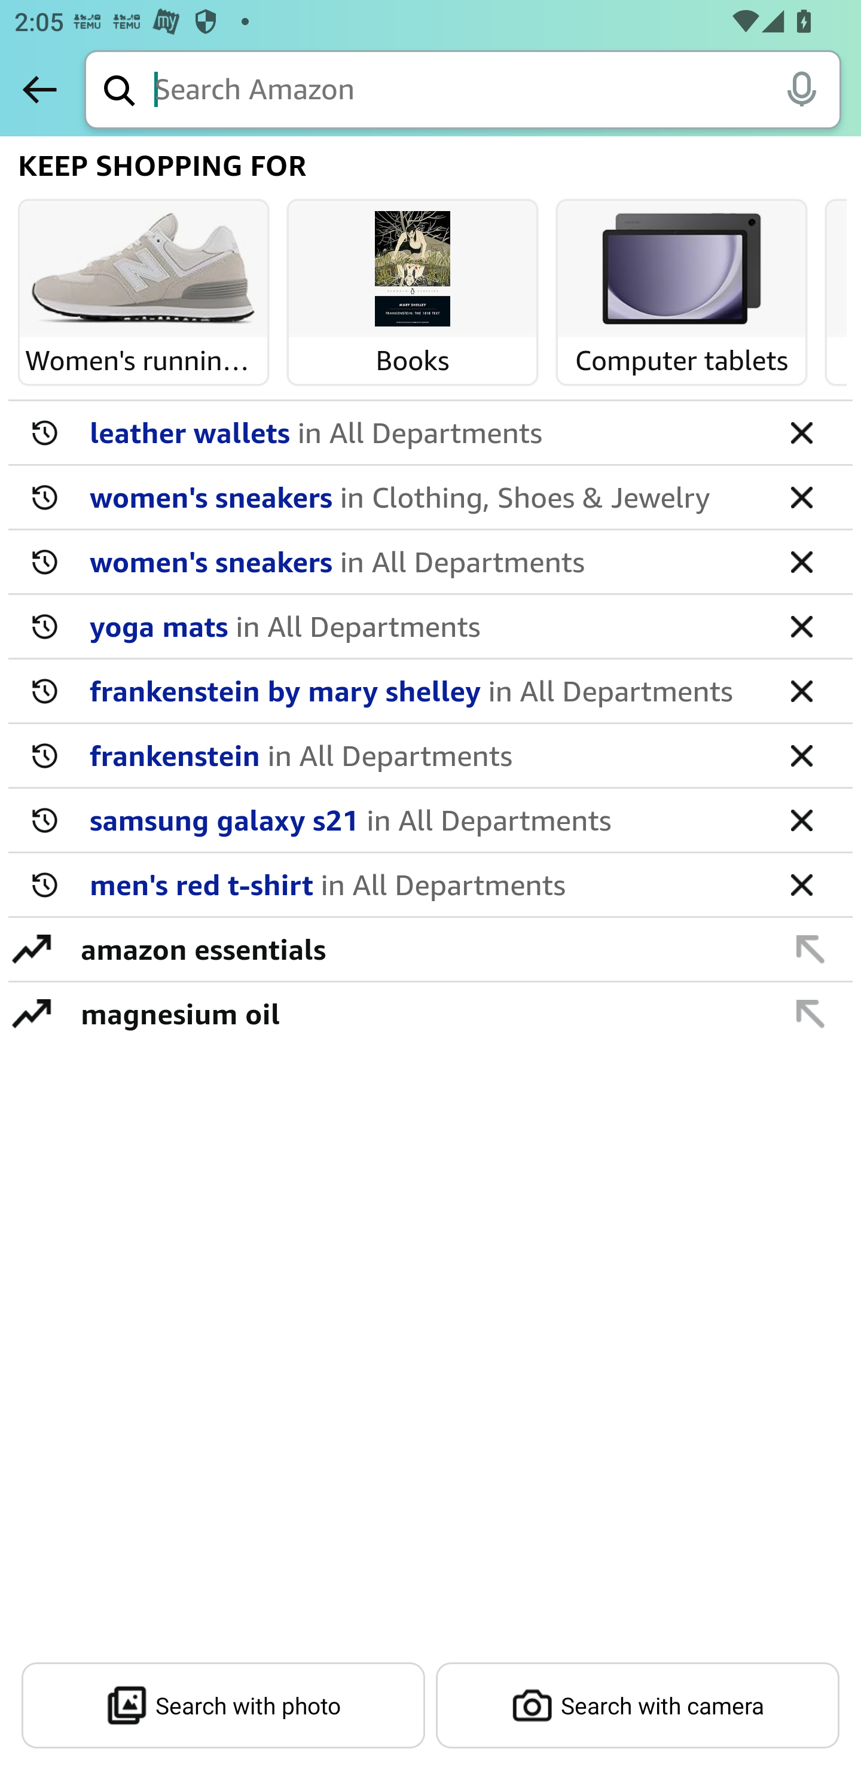 The width and height of the screenshot is (861, 1770). I want to click on delete, so click(801, 690).